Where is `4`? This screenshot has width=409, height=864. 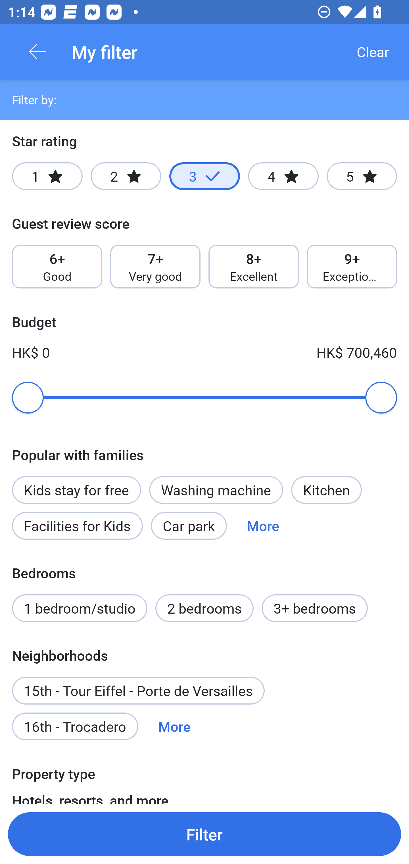
4 is located at coordinates (283, 176).